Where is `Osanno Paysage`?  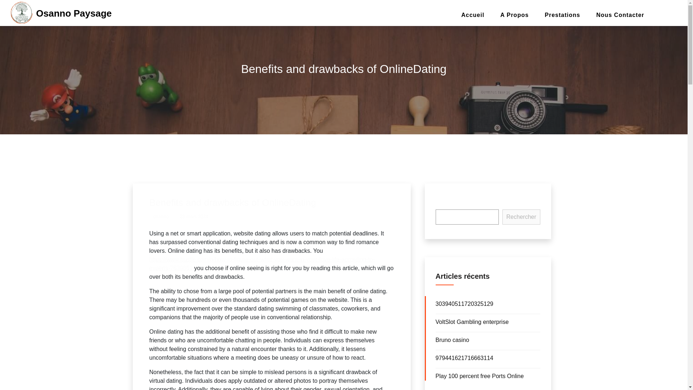
Osanno Paysage is located at coordinates (74, 13).